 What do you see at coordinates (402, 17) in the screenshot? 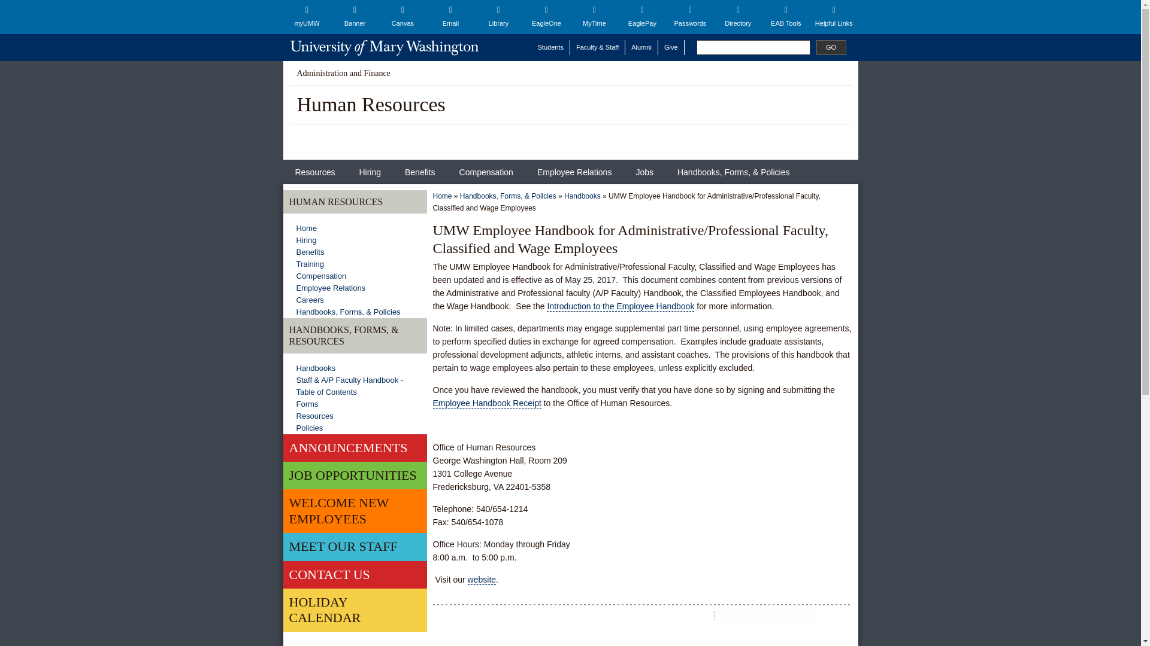
I see `Canvas` at bounding box center [402, 17].